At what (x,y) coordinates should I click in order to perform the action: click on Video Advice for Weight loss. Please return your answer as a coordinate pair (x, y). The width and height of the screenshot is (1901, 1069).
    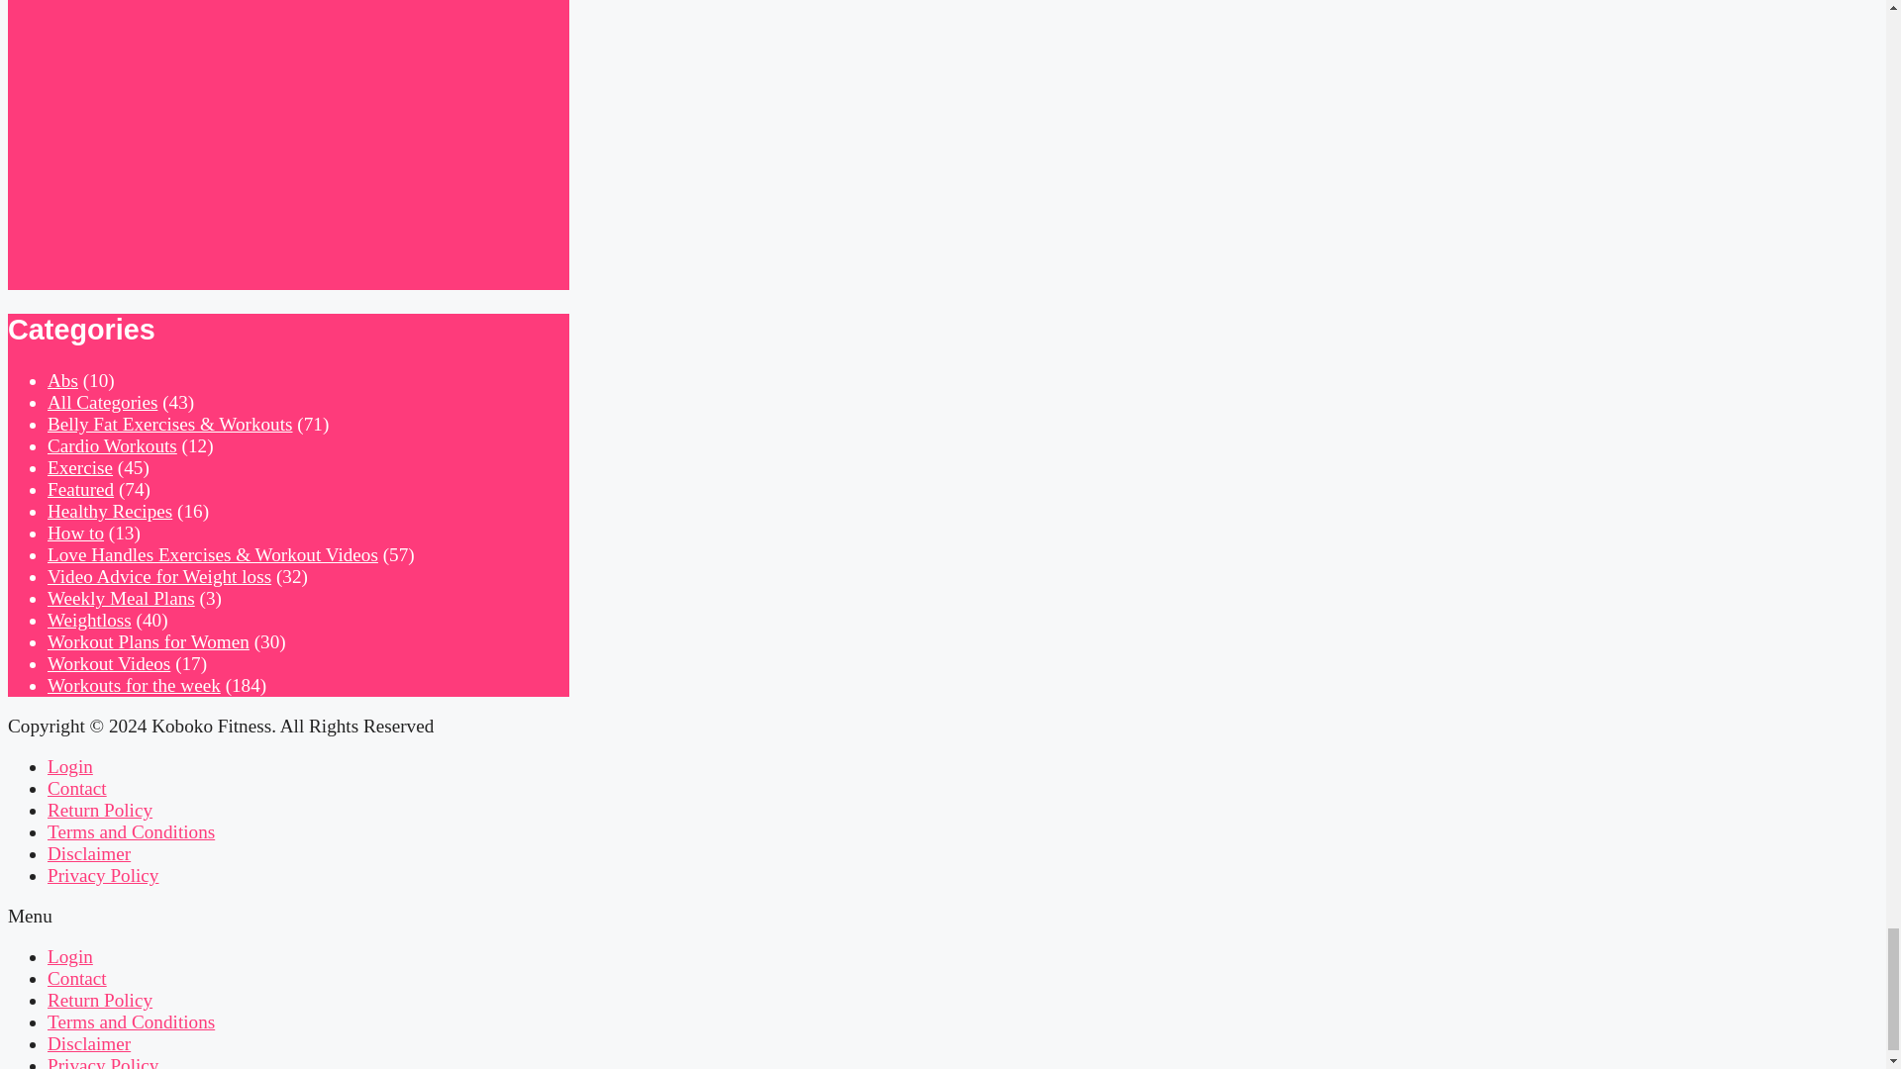
    Looking at the image, I should click on (159, 576).